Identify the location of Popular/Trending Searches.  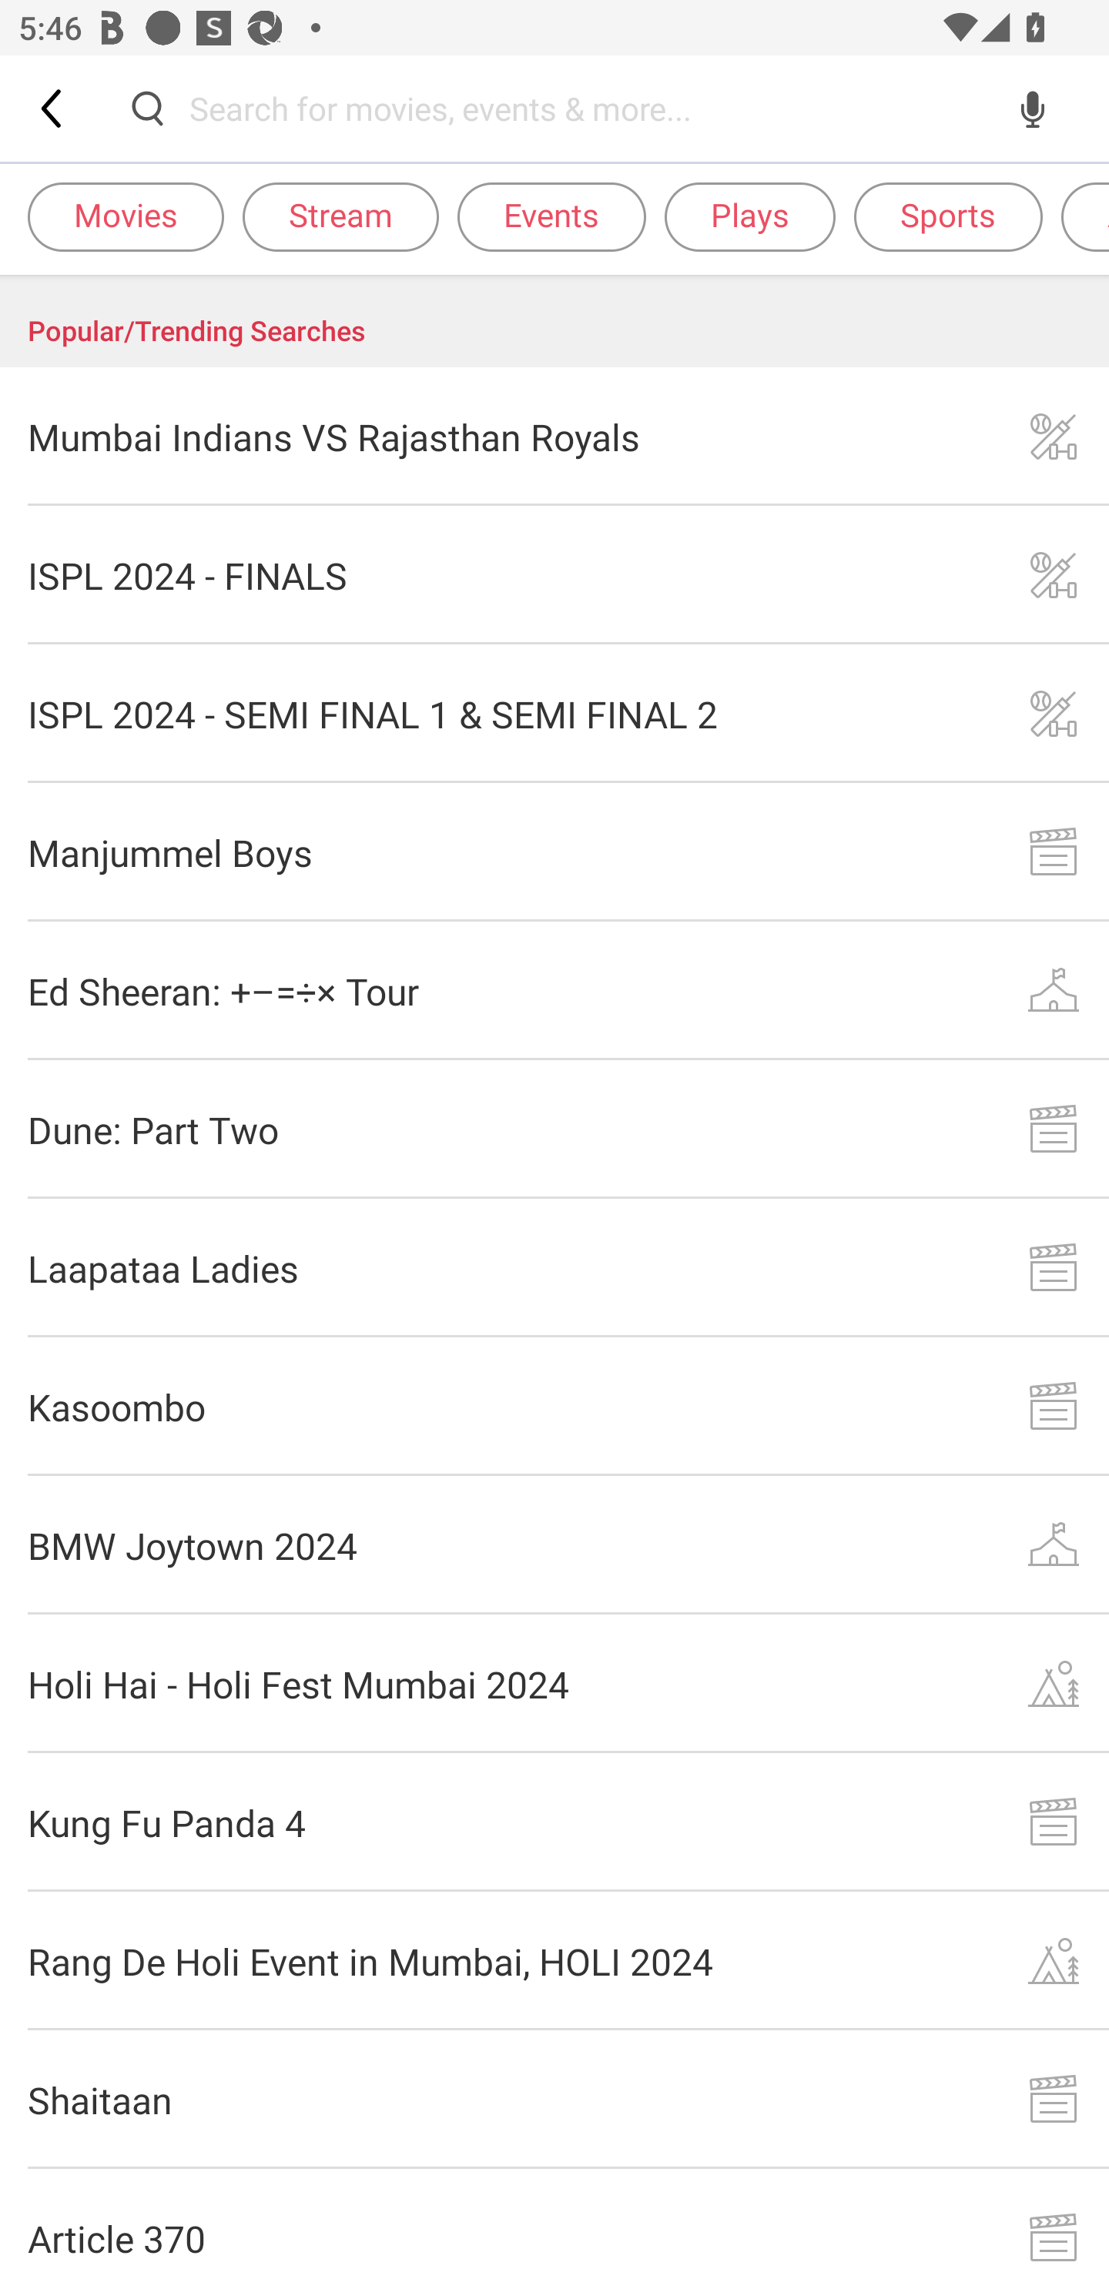
(554, 321).